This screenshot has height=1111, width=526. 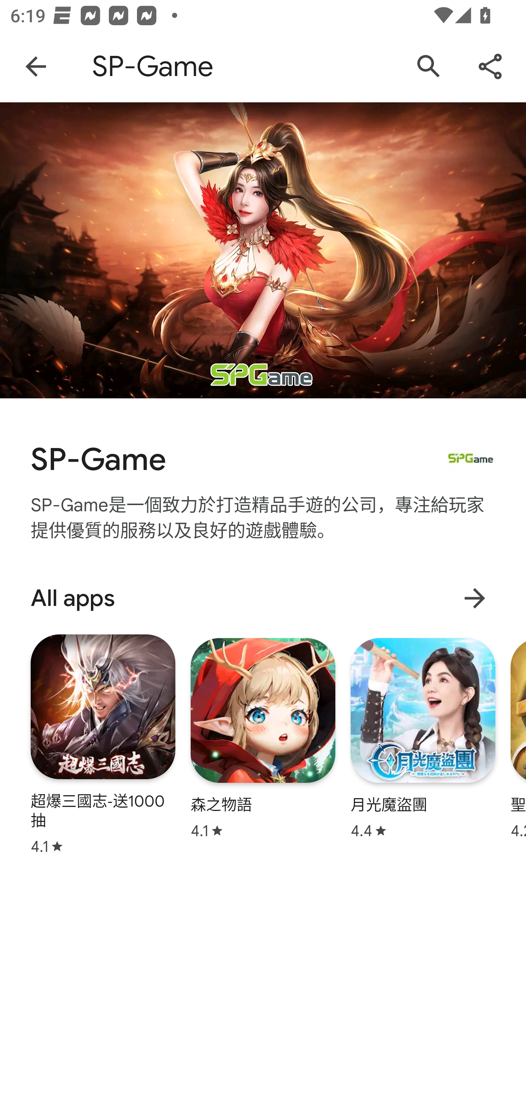 What do you see at coordinates (474, 598) in the screenshot?
I see `More results for All apps` at bounding box center [474, 598].